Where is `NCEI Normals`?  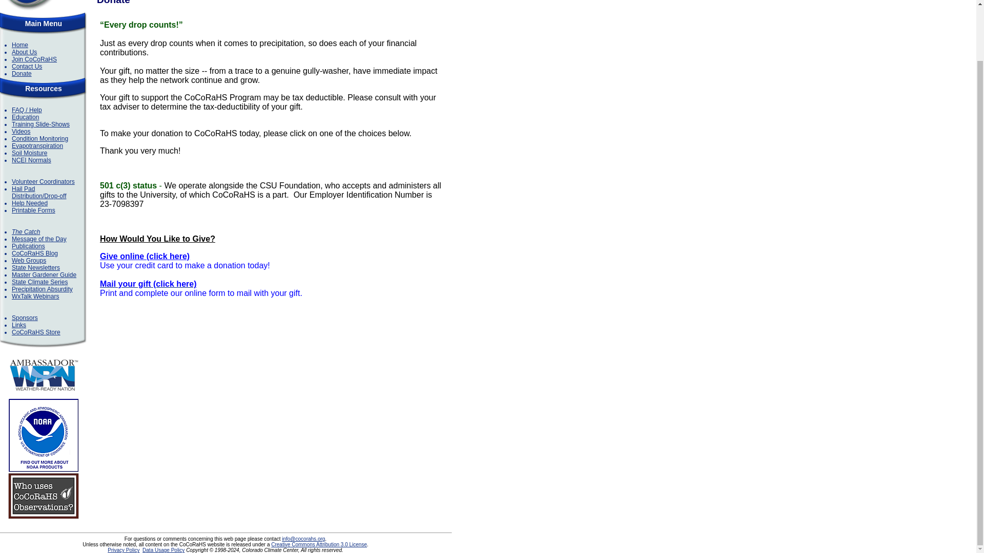
NCEI Normals is located at coordinates (31, 160).